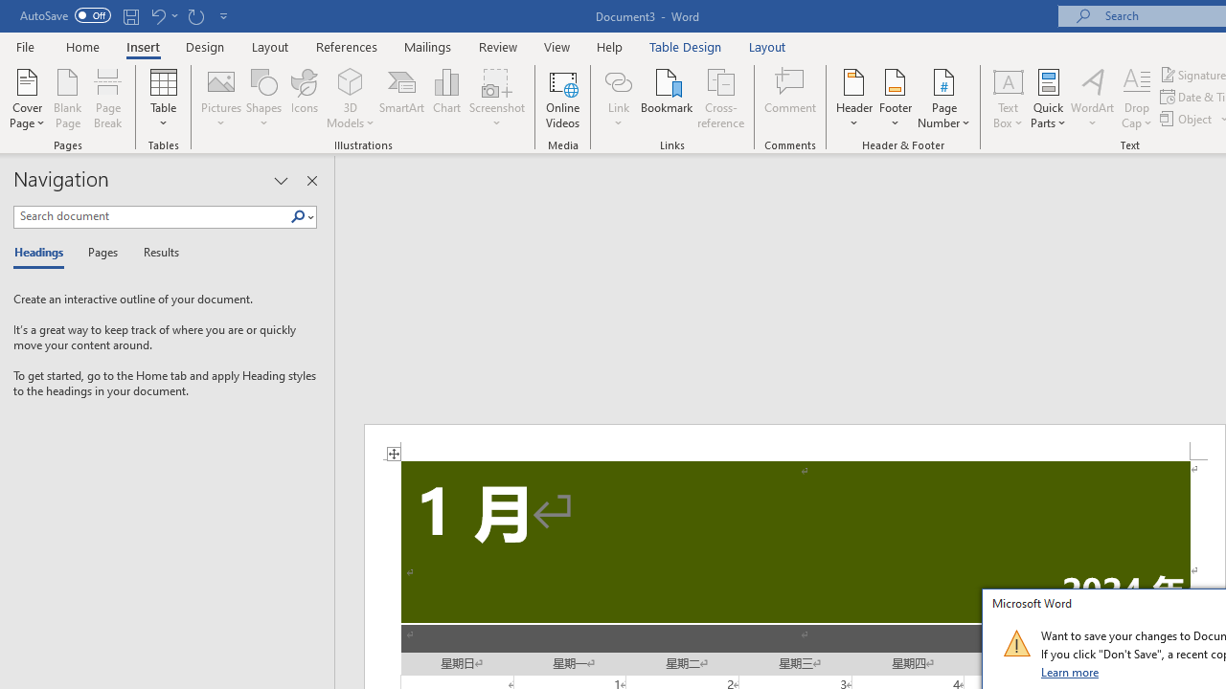  I want to click on Layout, so click(767, 46).